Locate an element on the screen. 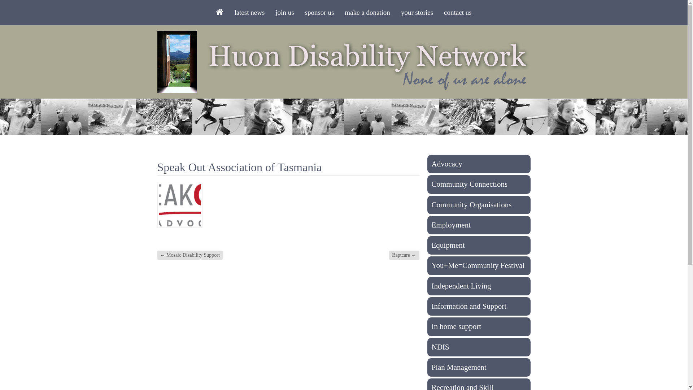 The width and height of the screenshot is (693, 390). NDIS is located at coordinates (479, 347).